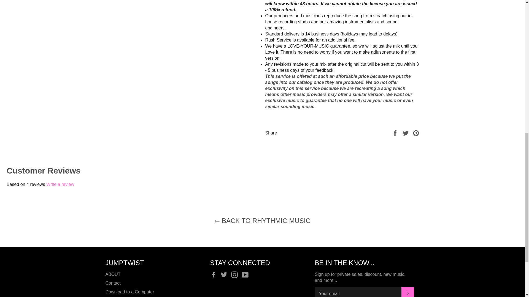  What do you see at coordinates (396, 133) in the screenshot?
I see `Share on Facebook` at bounding box center [396, 133].